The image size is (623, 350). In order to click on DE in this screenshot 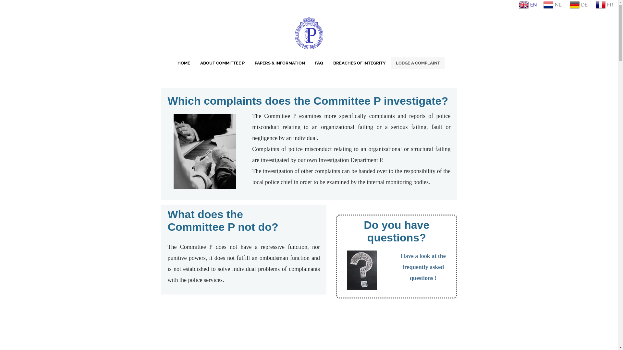, I will do `click(579, 5)`.